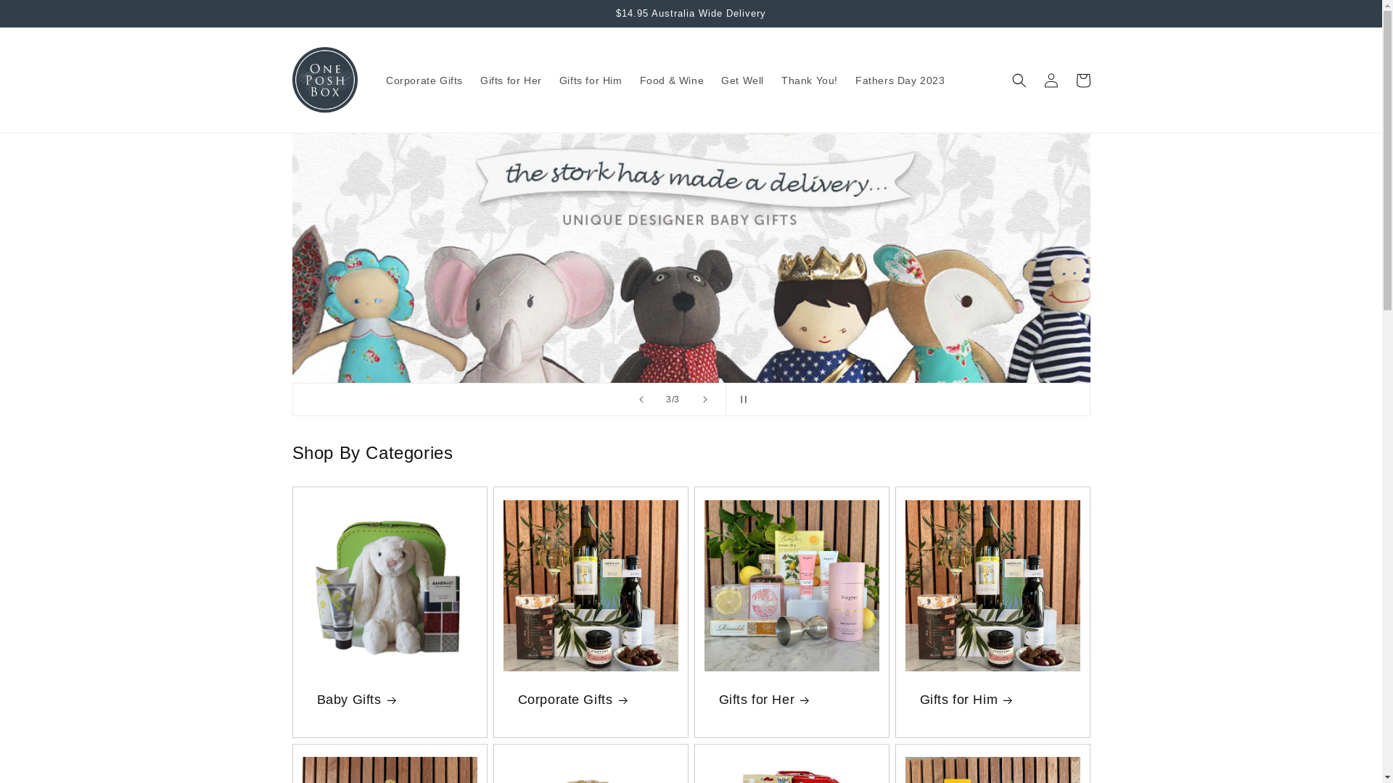 The height and width of the screenshot is (783, 1393). What do you see at coordinates (810, 80) in the screenshot?
I see `Thank You!` at bounding box center [810, 80].